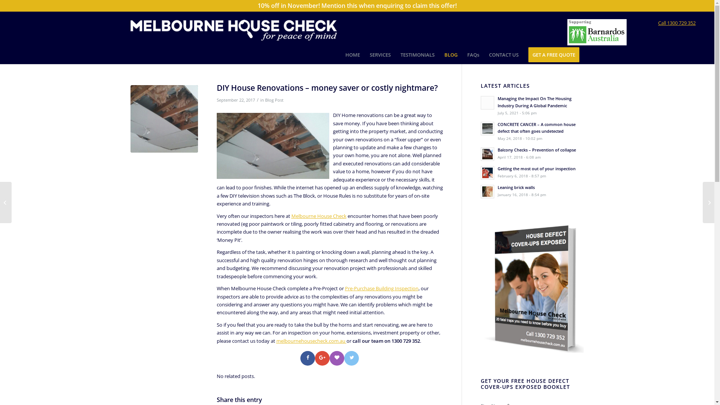  What do you see at coordinates (274, 100) in the screenshot?
I see `Blog Post` at bounding box center [274, 100].